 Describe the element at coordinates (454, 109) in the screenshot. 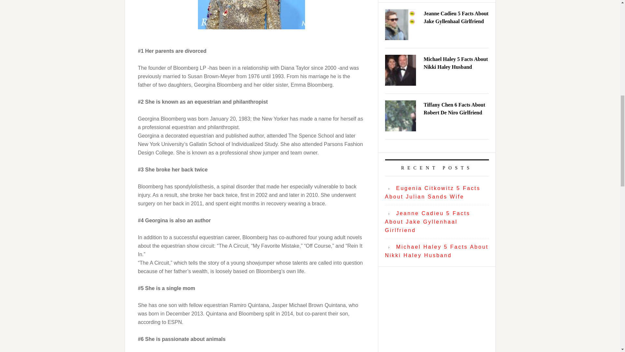

I see `Tiffany Chen 6 Facts About Robert De Niro Girlfriend` at that location.